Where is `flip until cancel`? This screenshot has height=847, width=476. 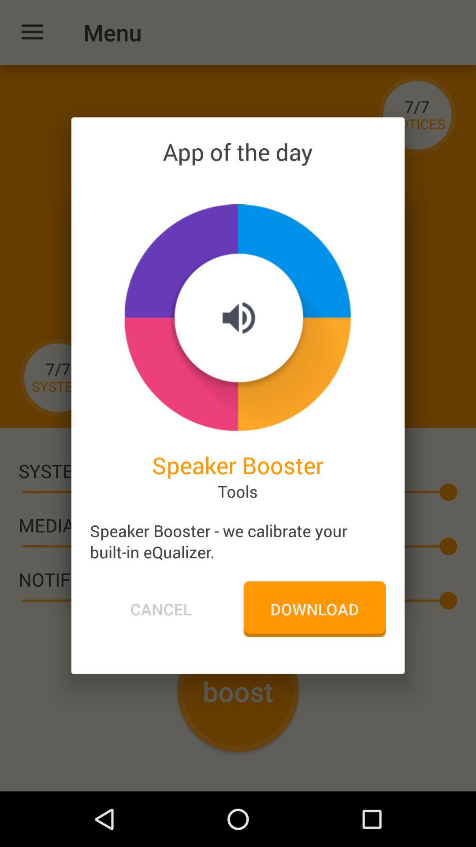 flip until cancel is located at coordinates (161, 609).